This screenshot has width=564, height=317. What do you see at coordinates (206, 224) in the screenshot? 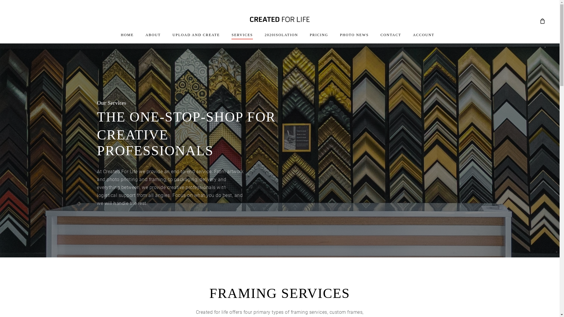
I see `Privacy Policy` at bounding box center [206, 224].